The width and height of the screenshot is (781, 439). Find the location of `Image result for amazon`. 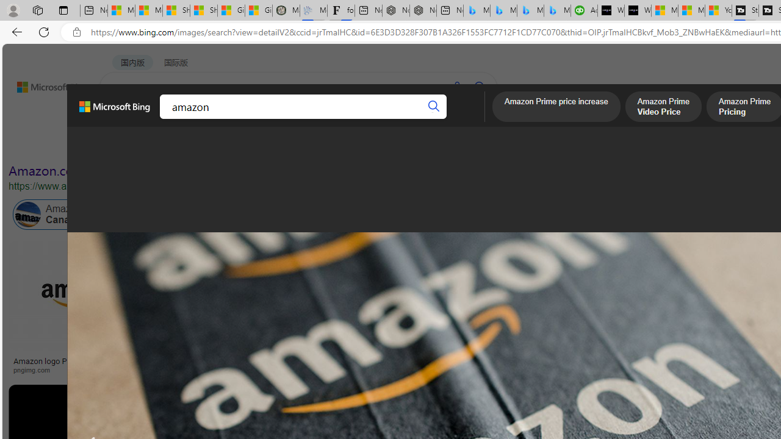

Image result for amazon is located at coordinates (563, 412).